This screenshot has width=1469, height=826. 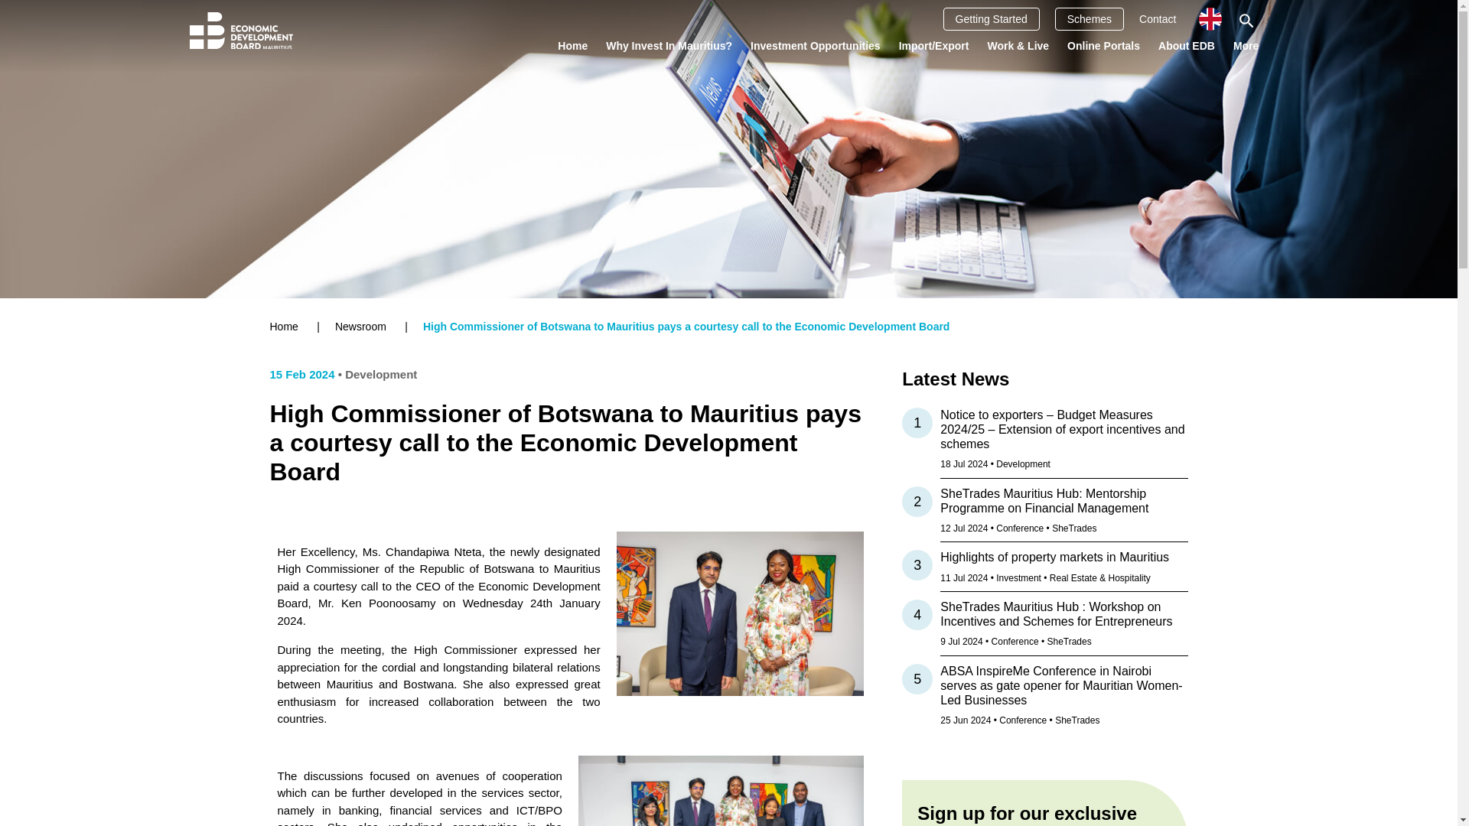 I want to click on About EDB, so click(x=1186, y=45).